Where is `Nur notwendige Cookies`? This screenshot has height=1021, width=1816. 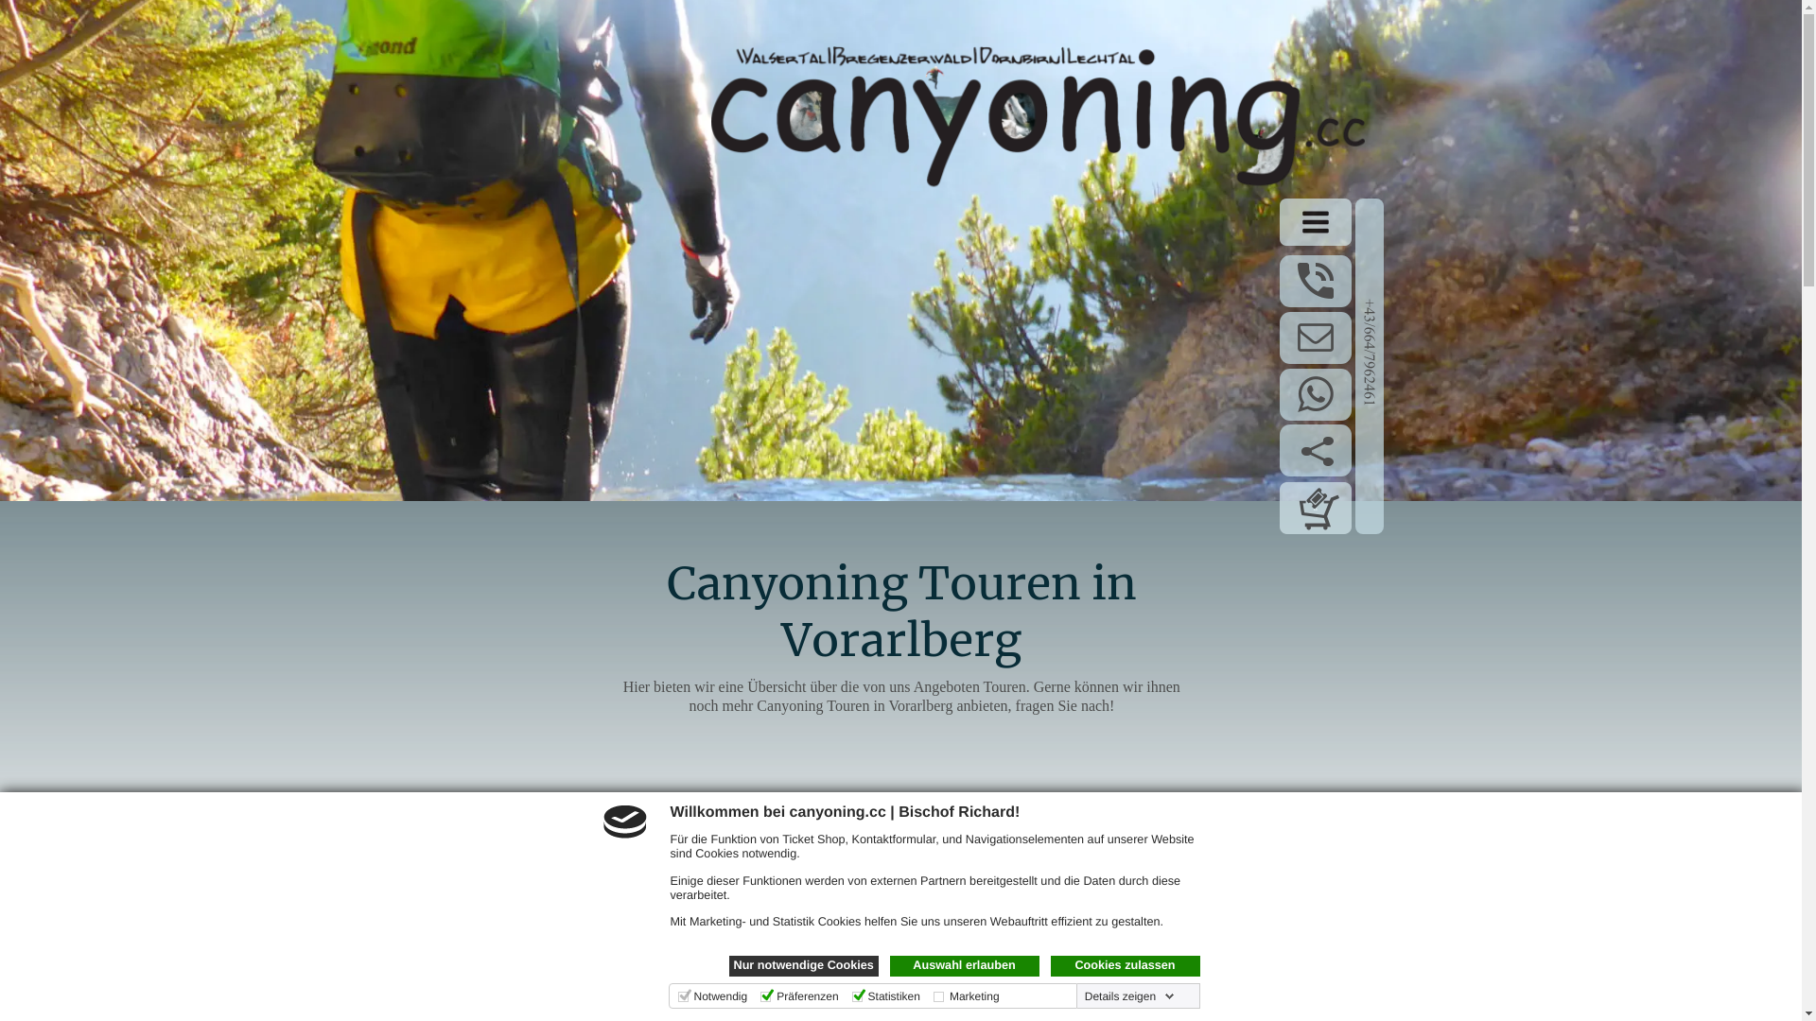 Nur notwendige Cookies is located at coordinates (803, 966).